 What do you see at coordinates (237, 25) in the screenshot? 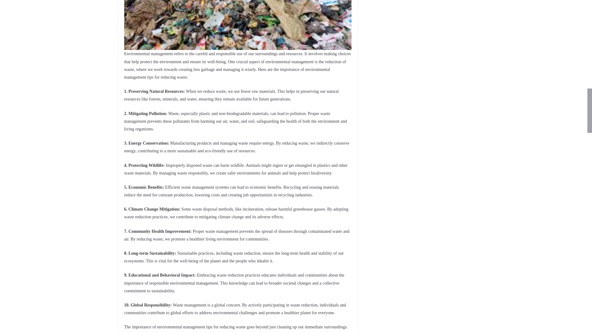
I see `Guide on Environmental Management Tips for Reducing Waste 2` at bounding box center [237, 25].